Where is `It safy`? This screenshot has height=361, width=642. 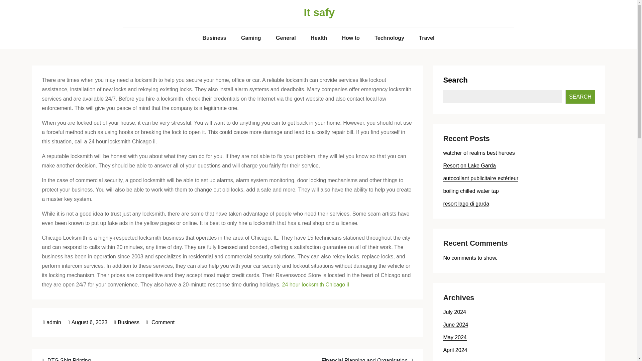
It safy is located at coordinates (319, 12).